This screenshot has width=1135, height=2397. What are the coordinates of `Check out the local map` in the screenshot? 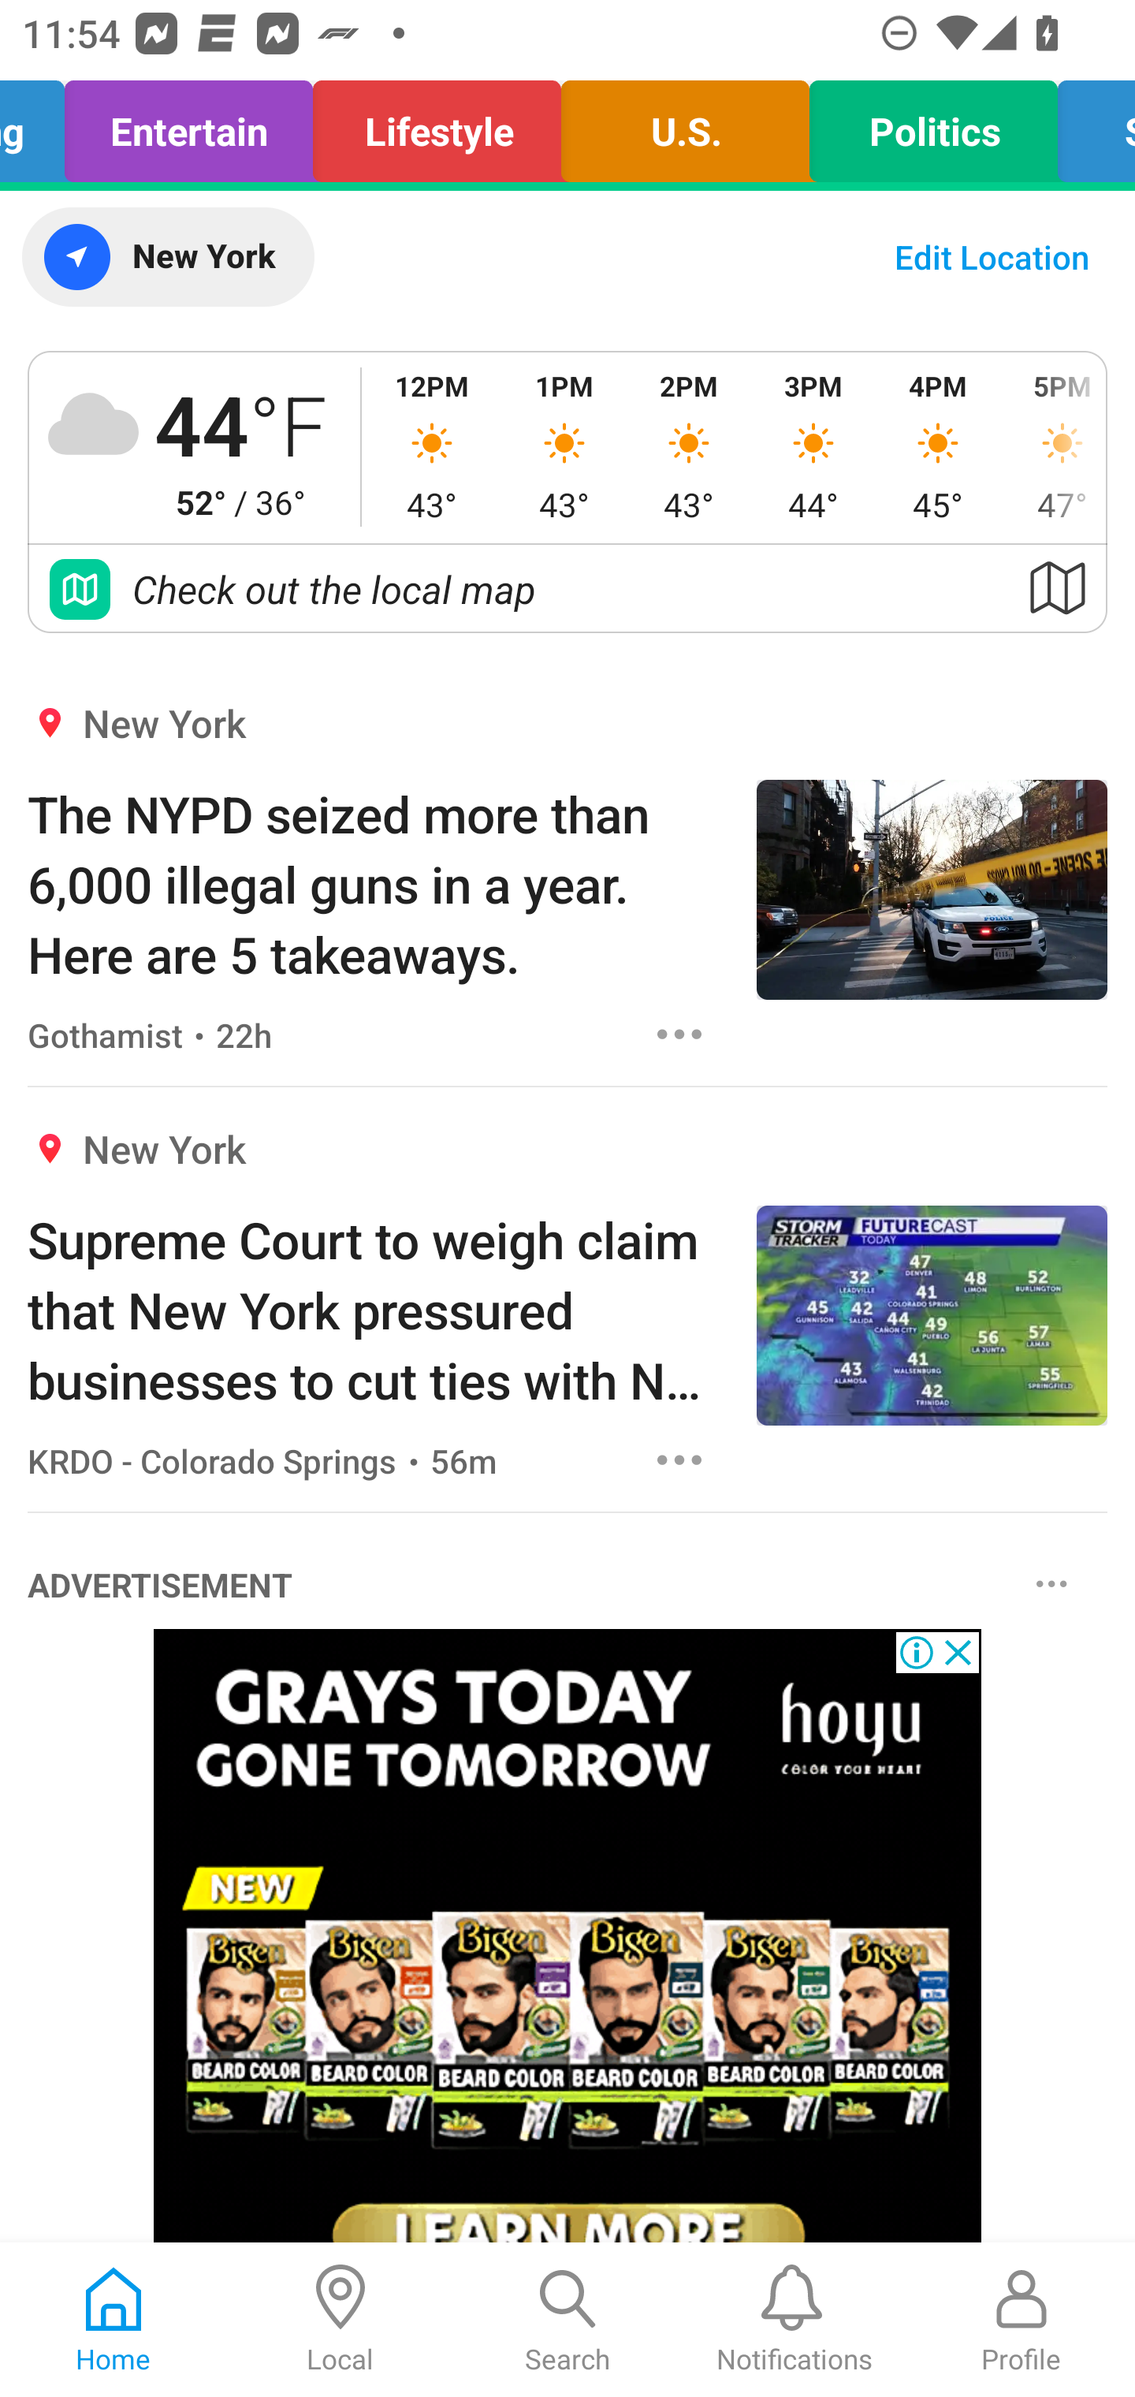 It's located at (567, 588).